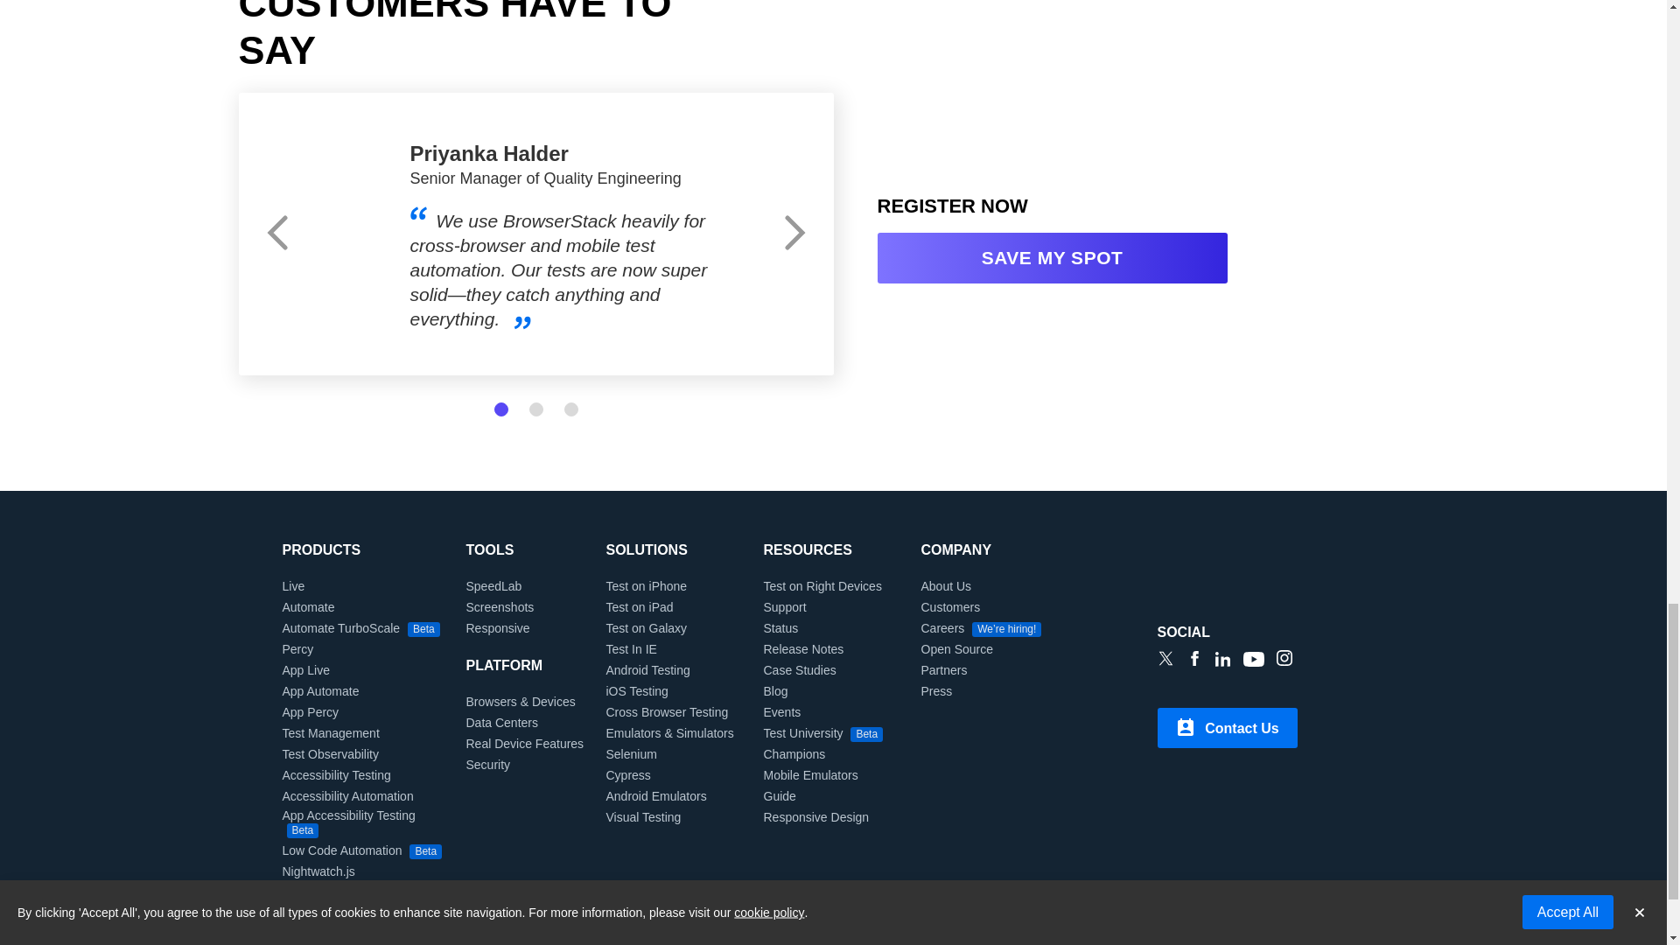  Describe the element at coordinates (292, 586) in the screenshot. I see `Live` at that location.